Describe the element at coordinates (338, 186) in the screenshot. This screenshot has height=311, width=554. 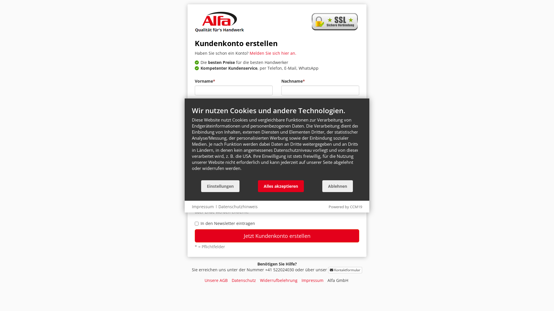
I see `Ablehnen` at that location.